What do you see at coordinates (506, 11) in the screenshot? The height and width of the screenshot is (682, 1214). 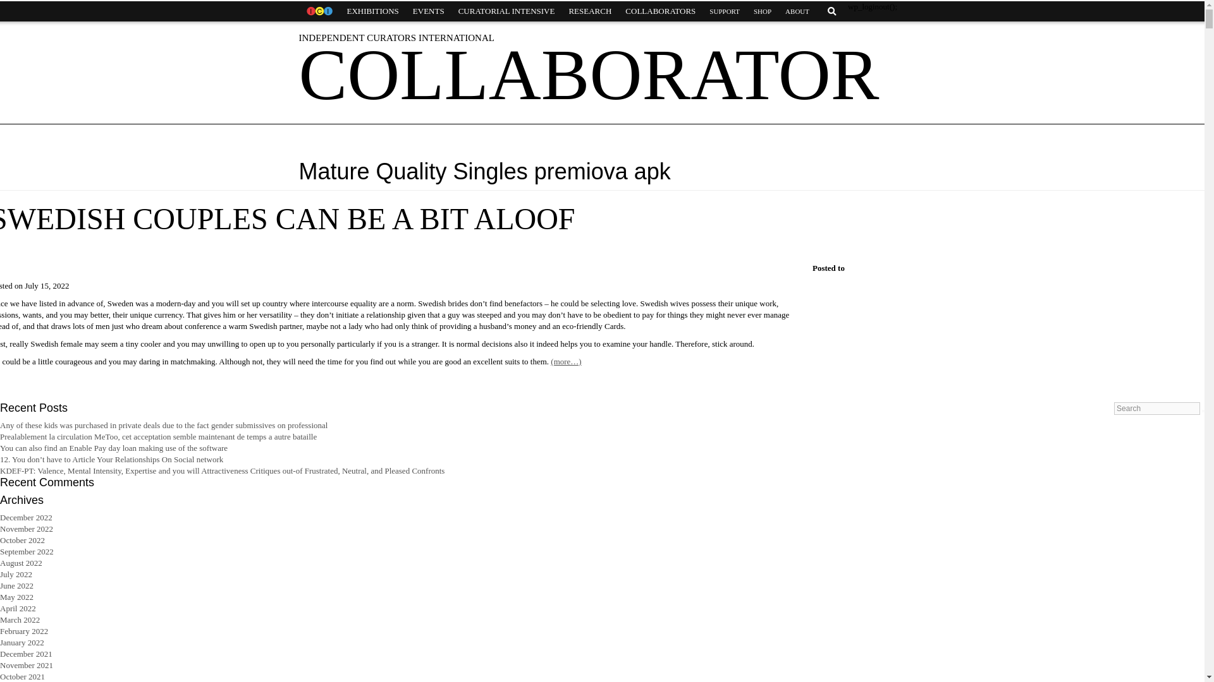 I see `CURATORIAL INTENSIVE` at bounding box center [506, 11].